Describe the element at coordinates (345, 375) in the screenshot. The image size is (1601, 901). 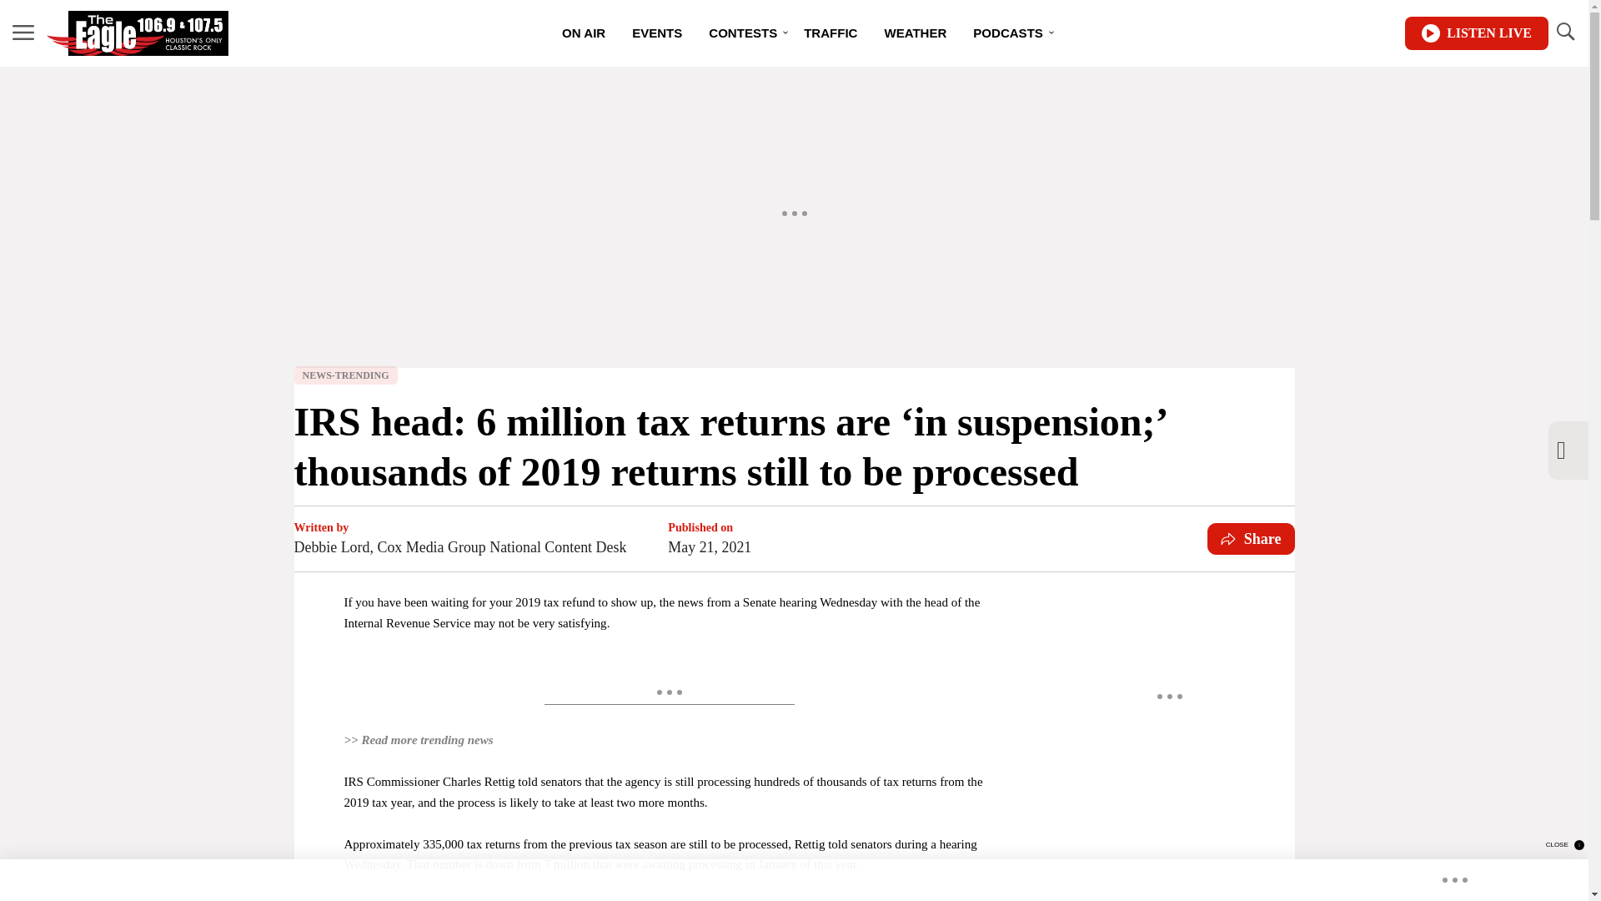
I see `NEWS-TRENDING` at that location.